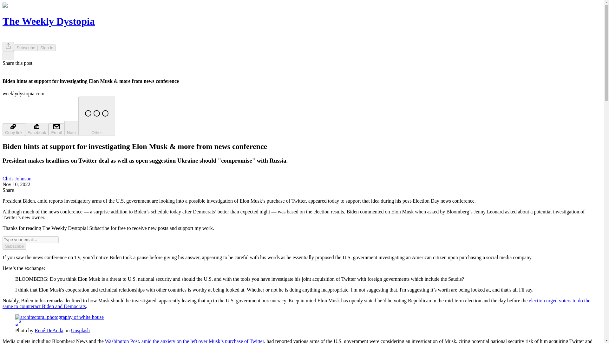  I want to click on Facebook, so click(37, 129).